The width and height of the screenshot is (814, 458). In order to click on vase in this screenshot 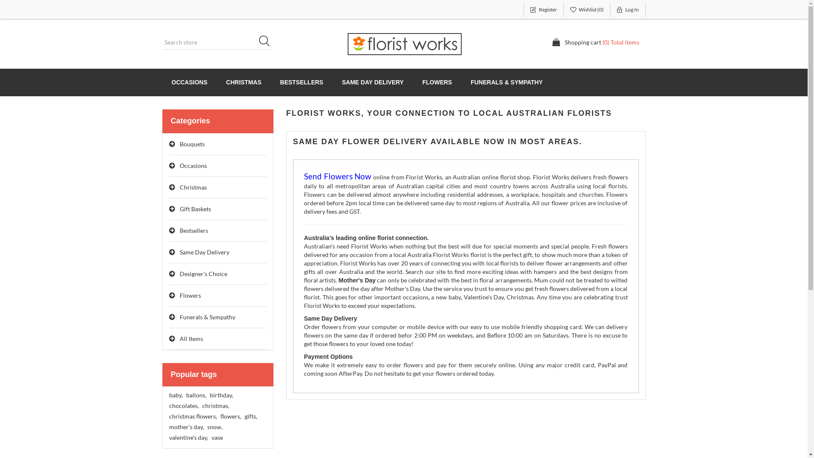, I will do `click(217, 438)`.